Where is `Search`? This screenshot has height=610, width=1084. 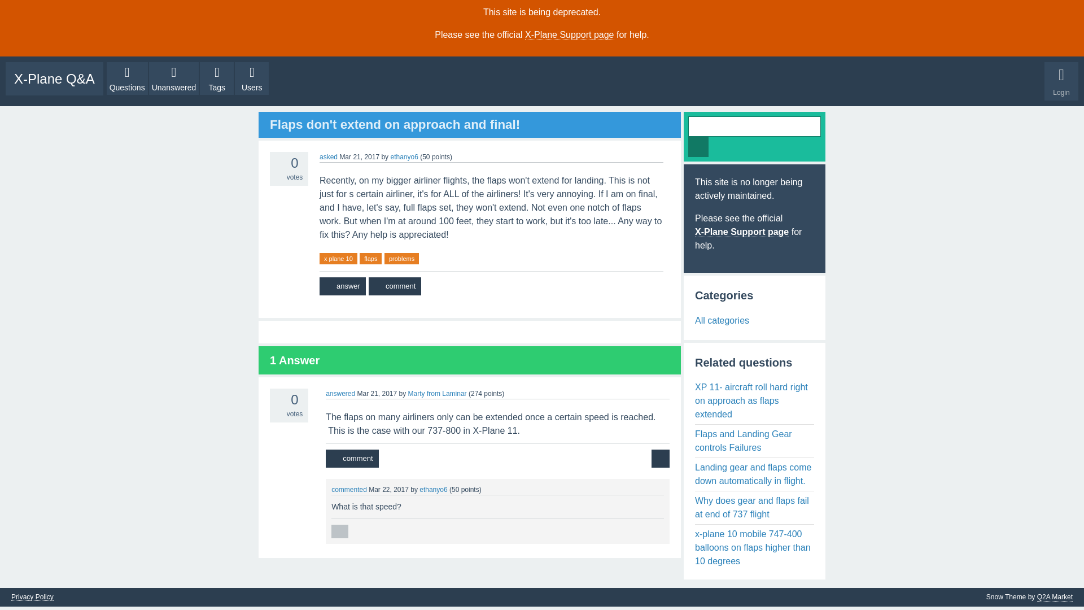 Search is located at coordinates (698, 146).